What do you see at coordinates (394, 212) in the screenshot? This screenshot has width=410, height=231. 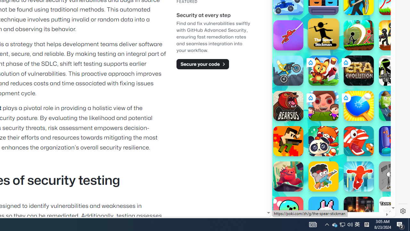 I see `Tank Trouble` at bounding box center [394, 212].